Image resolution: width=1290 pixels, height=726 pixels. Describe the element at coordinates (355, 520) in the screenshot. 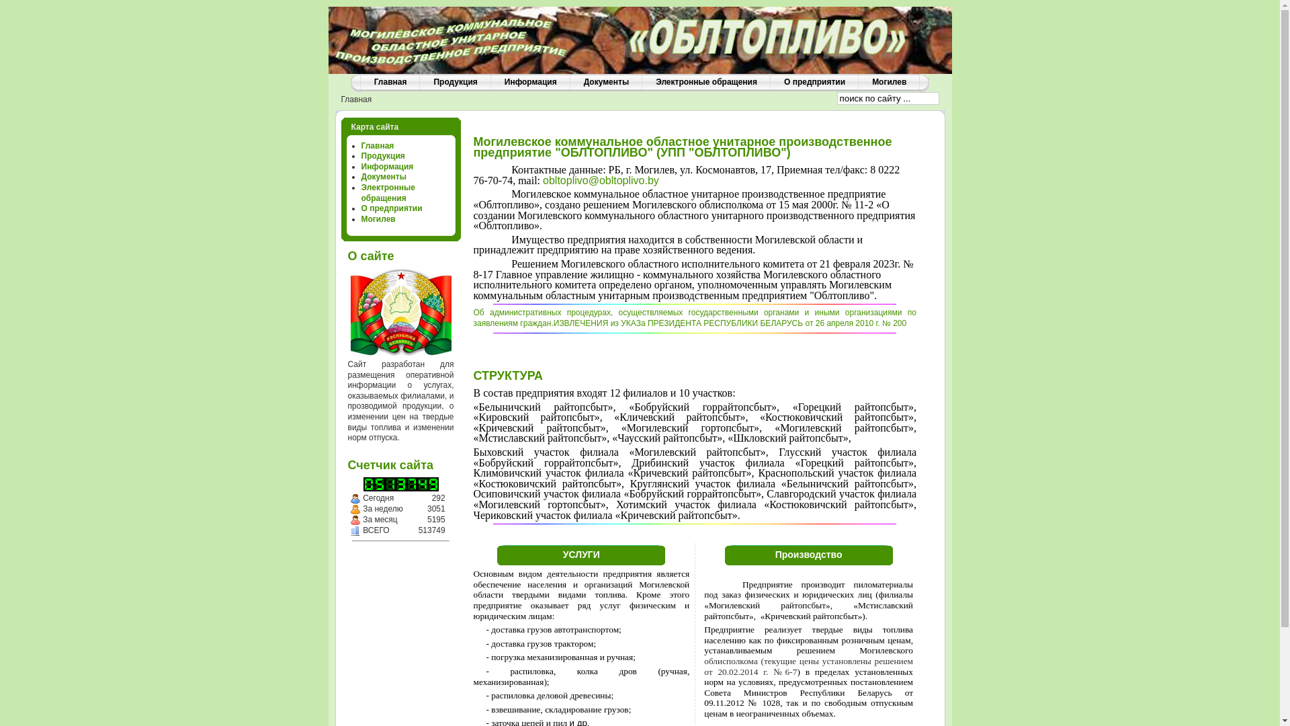

I see `2023-11-01 -> 2023-11-25` at that location.